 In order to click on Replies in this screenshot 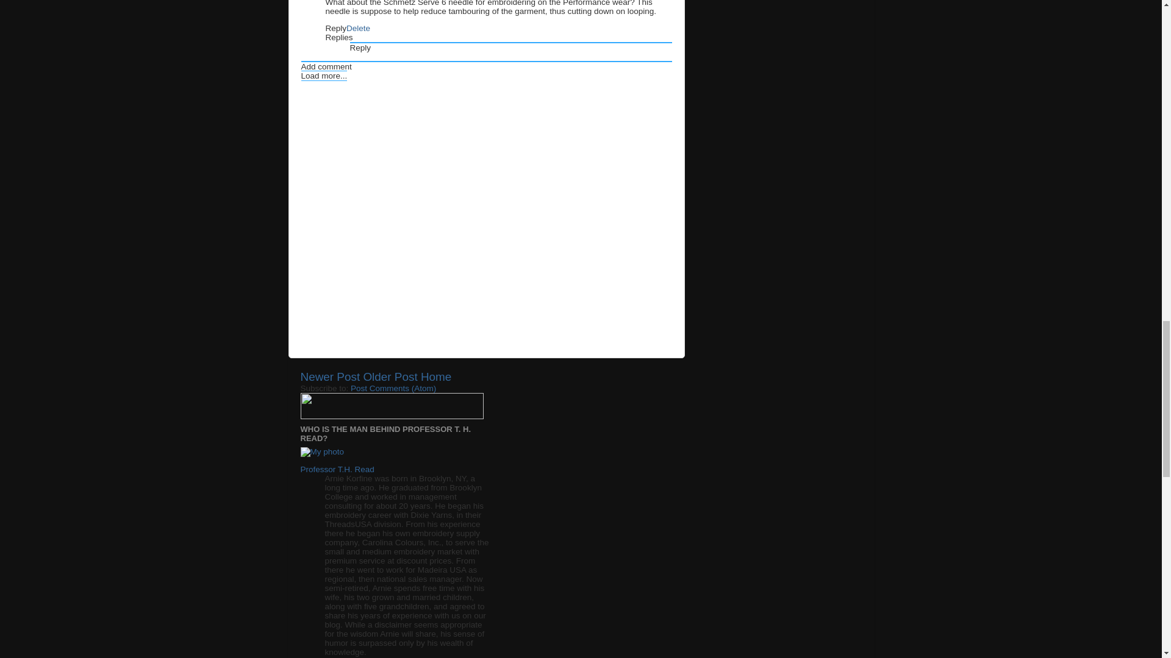, I will do `click(339, 38)`.